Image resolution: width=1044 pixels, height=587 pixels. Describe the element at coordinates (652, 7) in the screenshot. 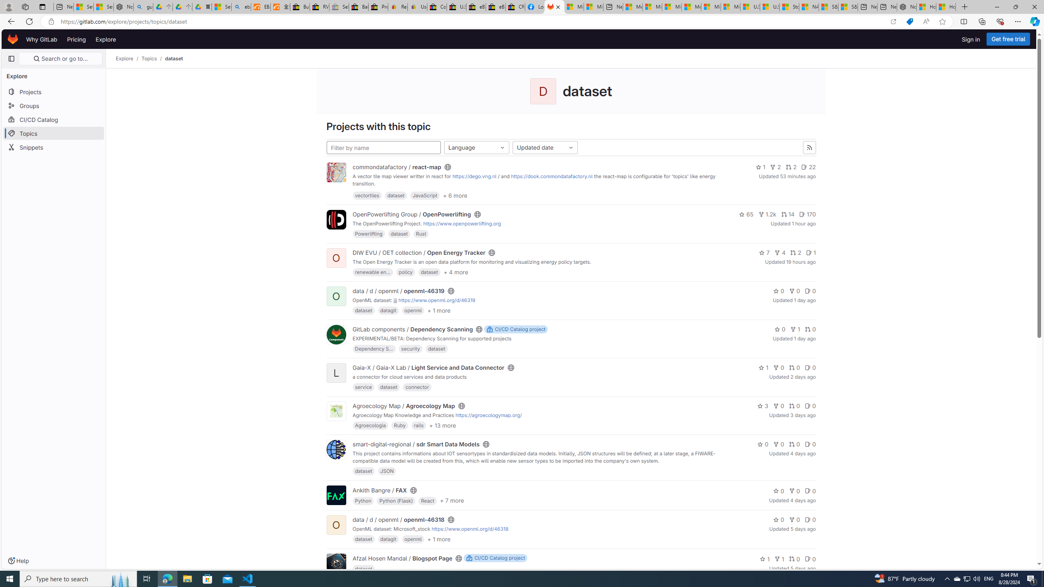

I see `Microsoft account | Privacy` at that location.